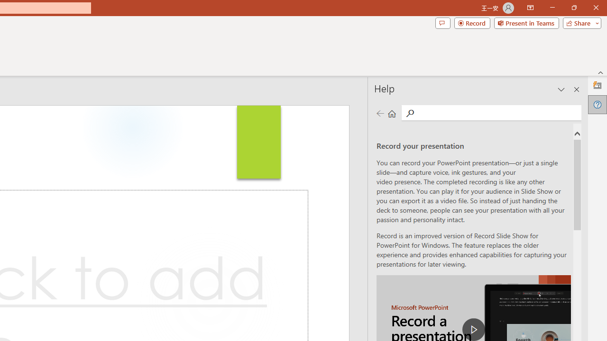 The height and width of the screenshot is (341, 607). What do you see at coordinates (473, 330) in the screenshot?
I see `play Record a Presentation` at bounding box center [473, 330].